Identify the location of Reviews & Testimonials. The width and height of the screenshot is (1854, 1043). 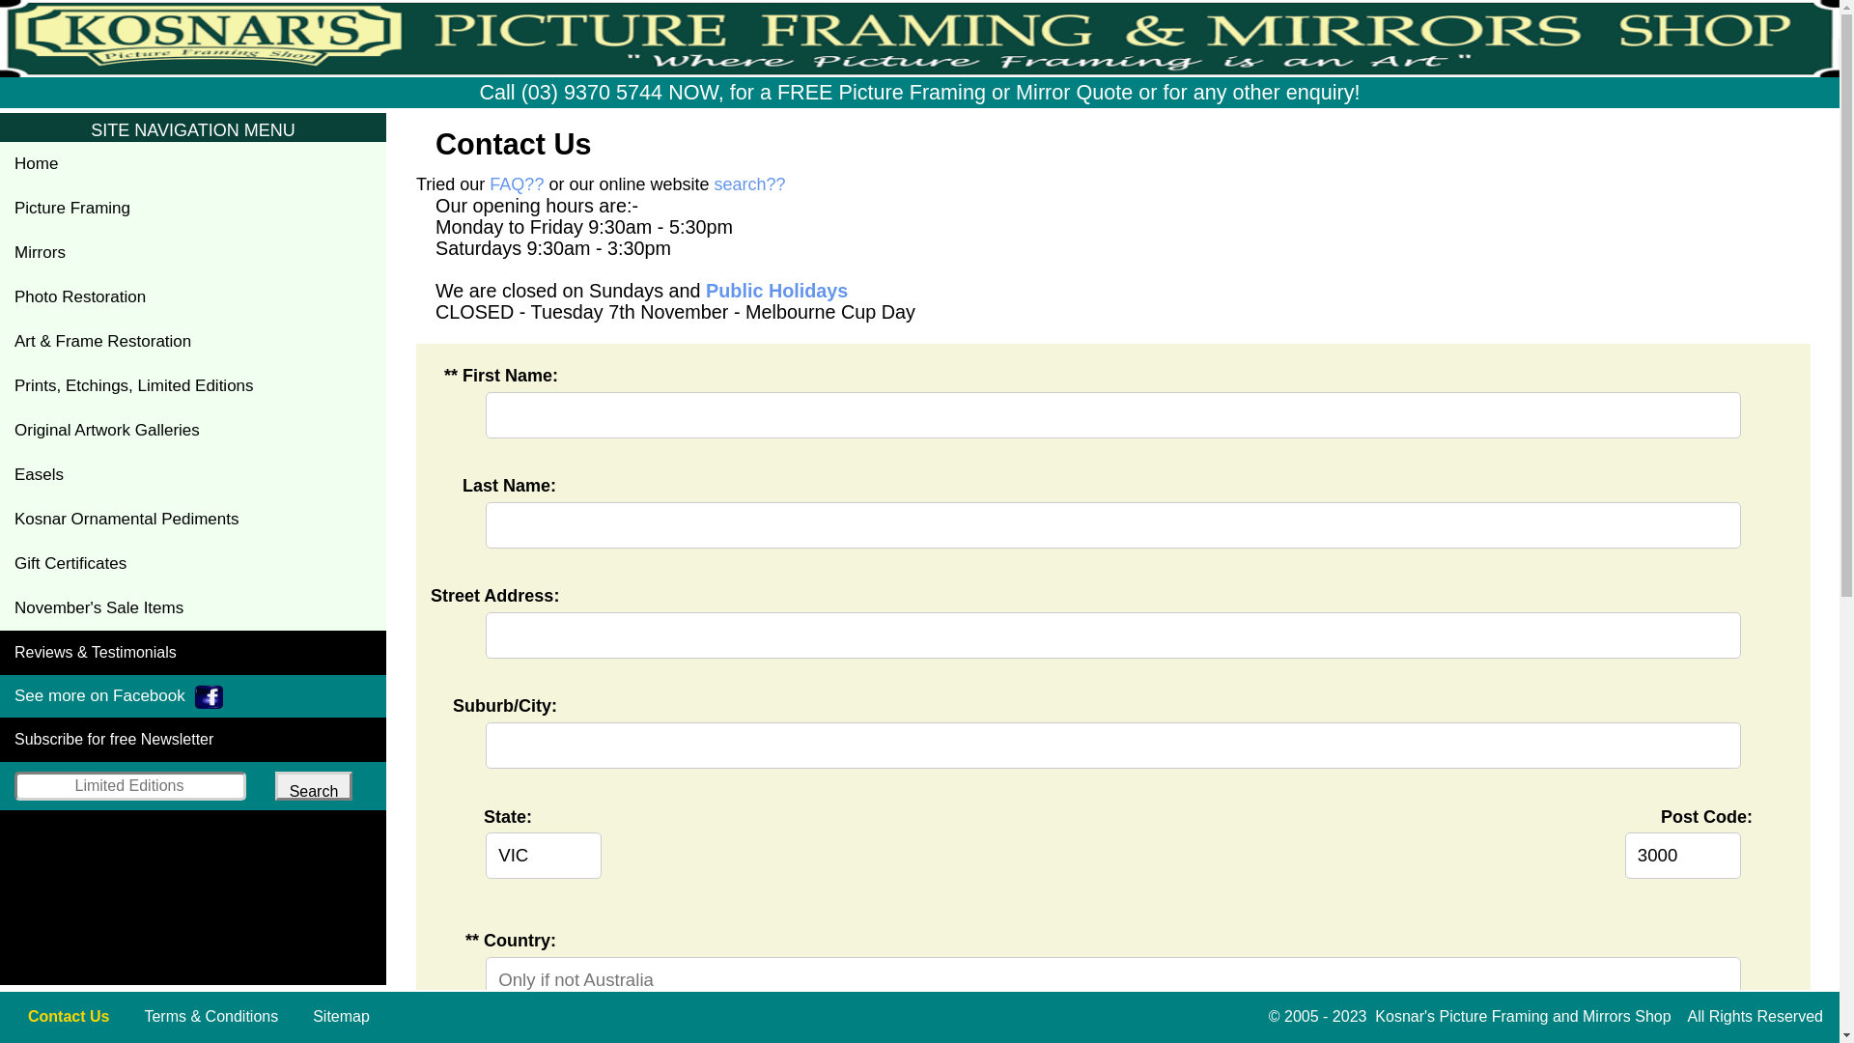
(193, 653).